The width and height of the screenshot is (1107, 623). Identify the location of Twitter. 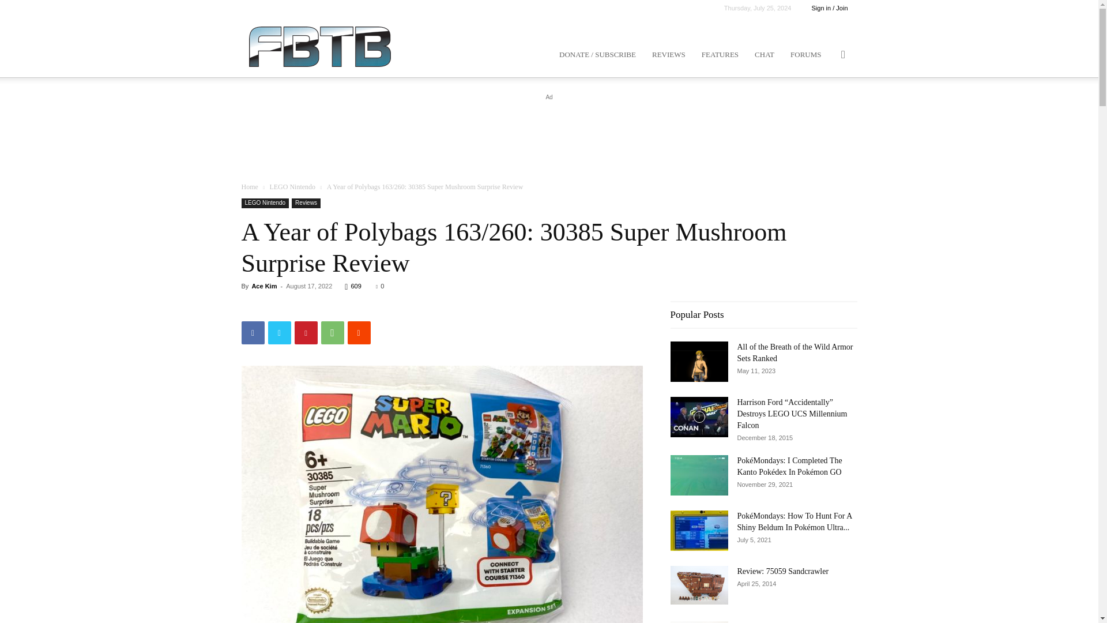
(279, 333).